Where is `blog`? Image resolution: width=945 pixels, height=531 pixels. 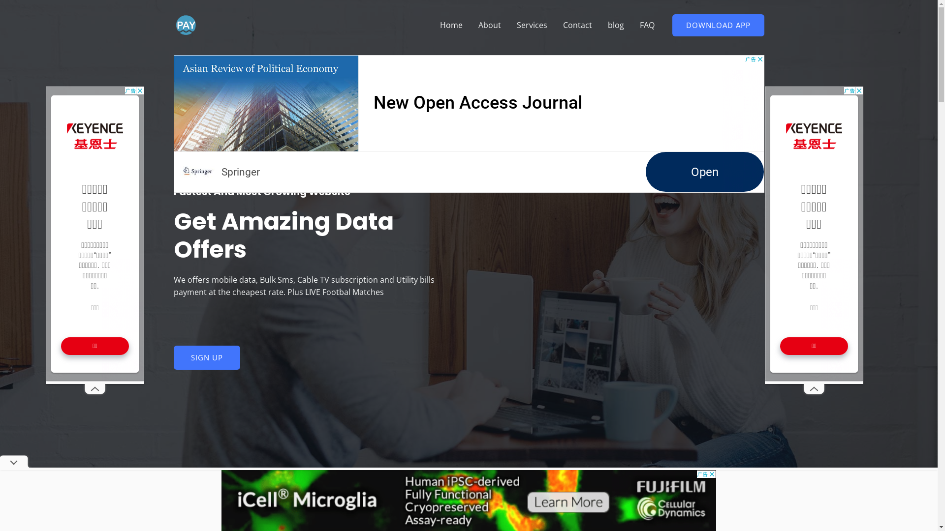 blog is located at coordinates (615, 25).